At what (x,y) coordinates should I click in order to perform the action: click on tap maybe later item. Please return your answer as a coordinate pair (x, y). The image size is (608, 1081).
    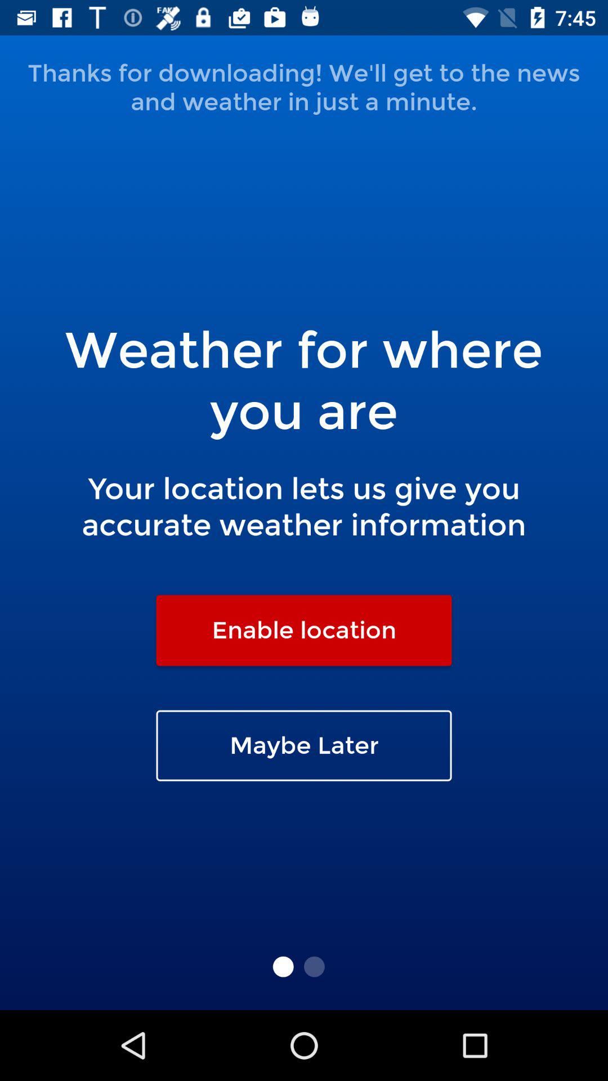
    Looking at the image, I should click on (304, 745).